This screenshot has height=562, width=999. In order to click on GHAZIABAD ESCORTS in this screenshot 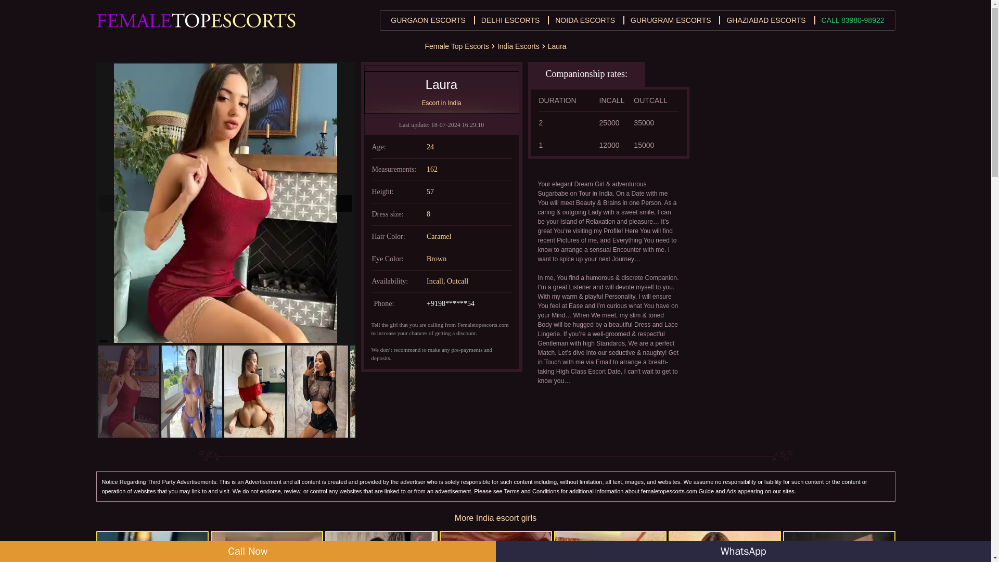, I will do `click(765, 20)`.